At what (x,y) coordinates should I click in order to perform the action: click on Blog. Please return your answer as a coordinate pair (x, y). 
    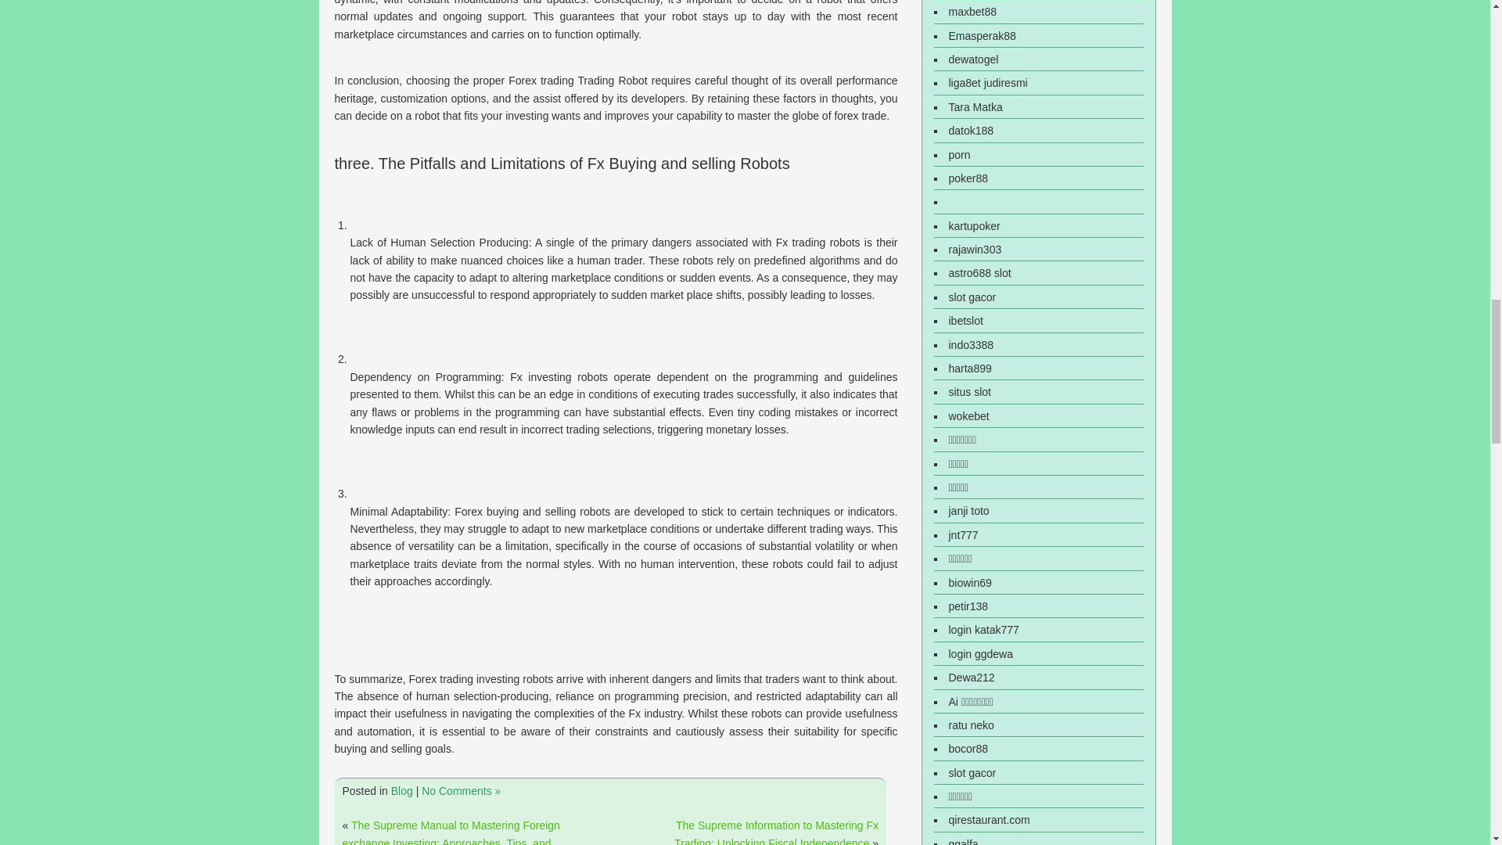
    Looking at the image, I should click on (402, 791).